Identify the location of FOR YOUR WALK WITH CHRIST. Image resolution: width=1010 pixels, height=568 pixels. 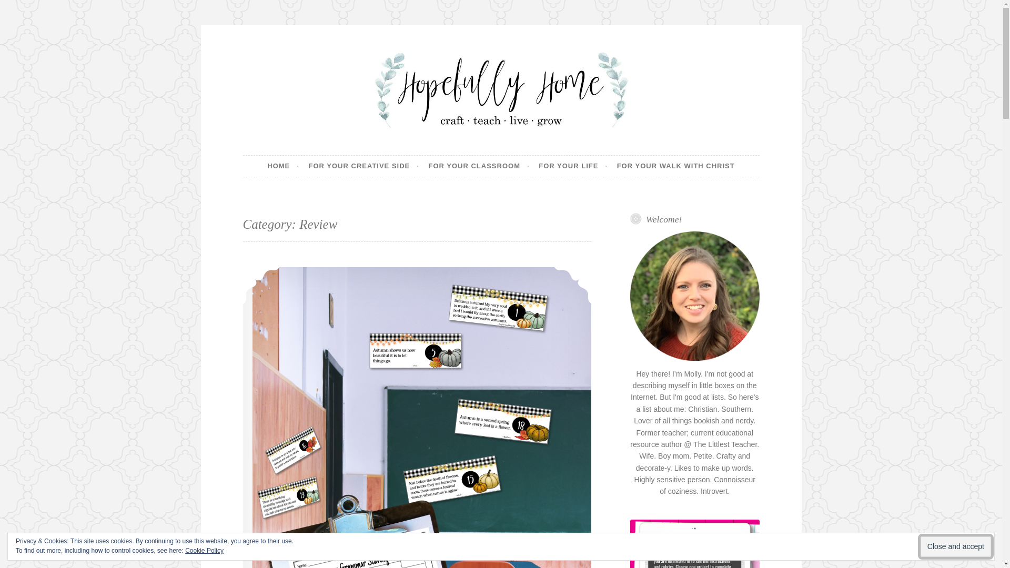
(676, 166).